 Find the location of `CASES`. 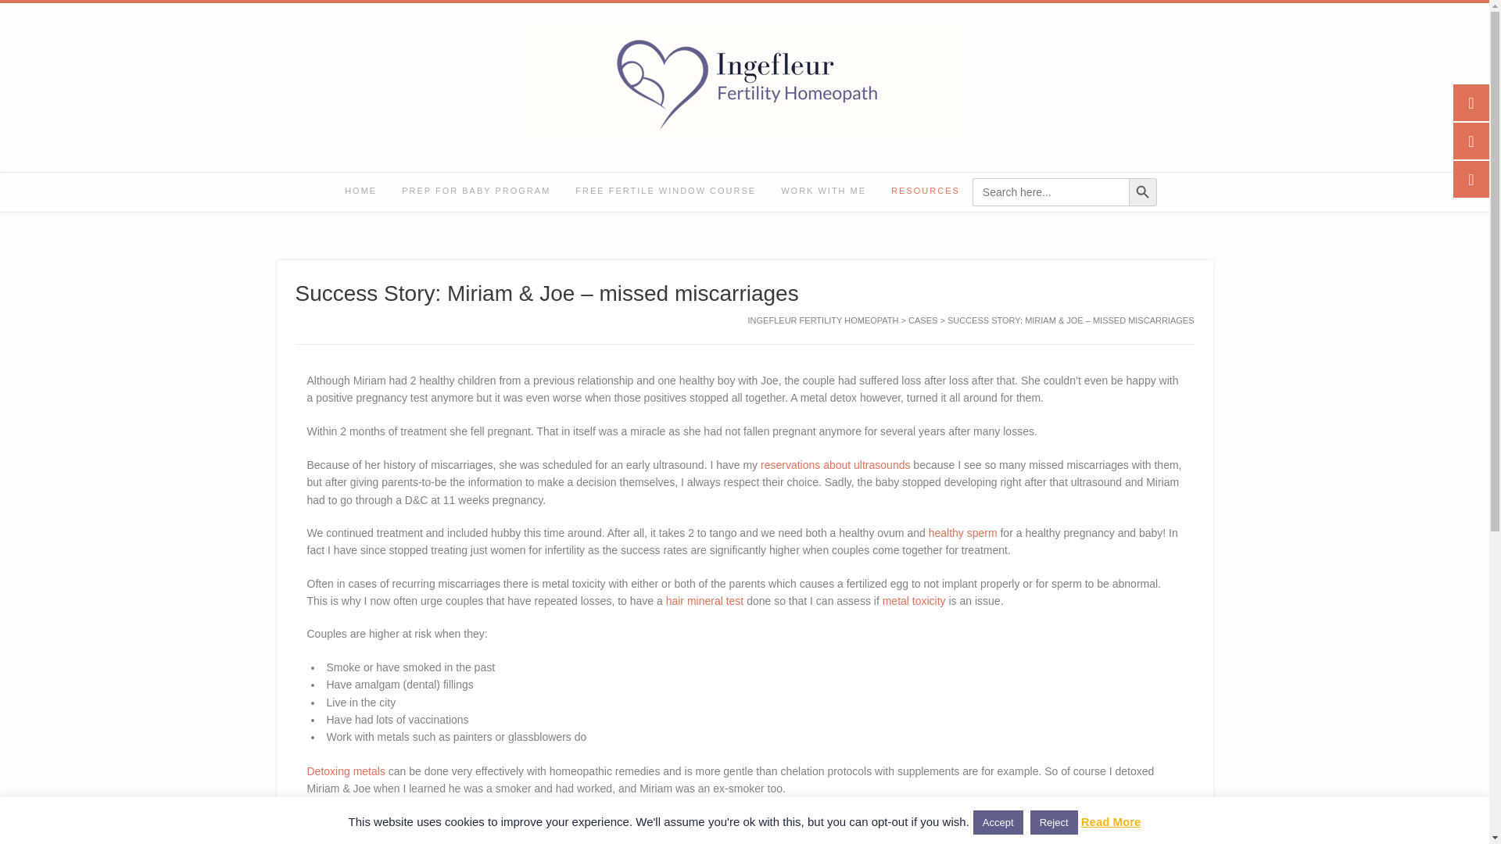

CASES is located at coordinates (922, 320).